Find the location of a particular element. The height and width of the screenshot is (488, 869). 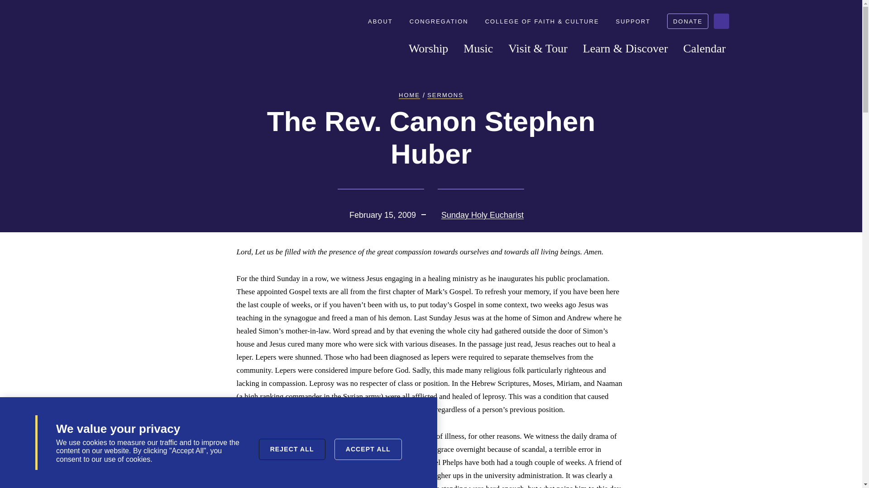

SEARCH is located at coordinates (721, 21).